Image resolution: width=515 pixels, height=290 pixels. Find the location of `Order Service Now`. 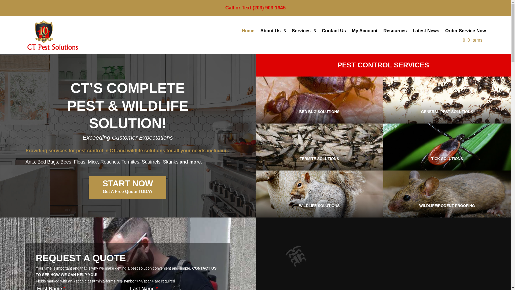

Order Service Now is located at coordinates (466, 36).